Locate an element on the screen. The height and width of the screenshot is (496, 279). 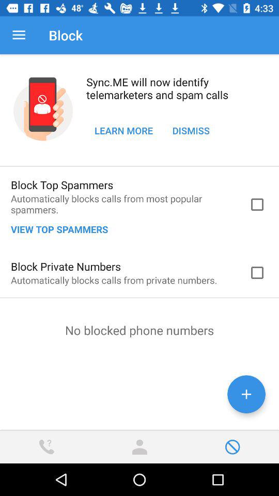
turn off learn more icon is located at coordinates (124, 130).